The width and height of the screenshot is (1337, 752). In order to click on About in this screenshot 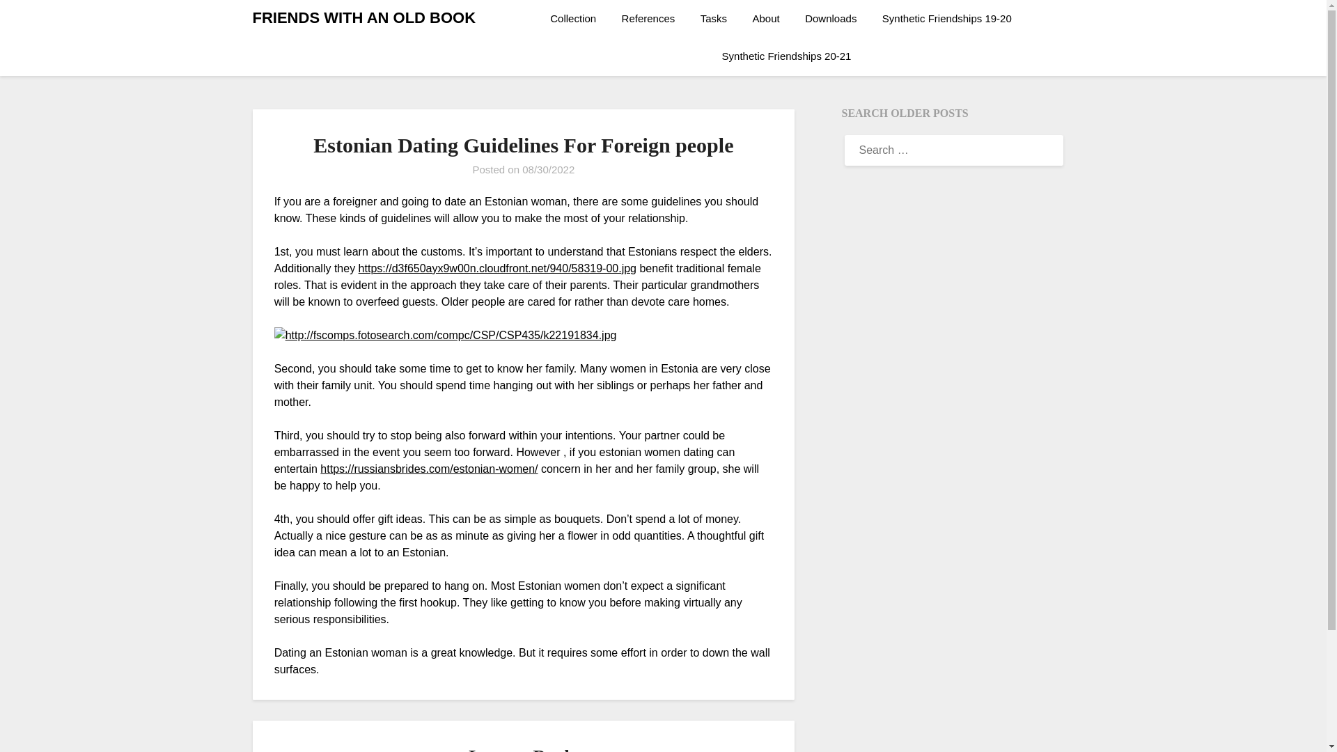, I will do `click(766, 19)`.